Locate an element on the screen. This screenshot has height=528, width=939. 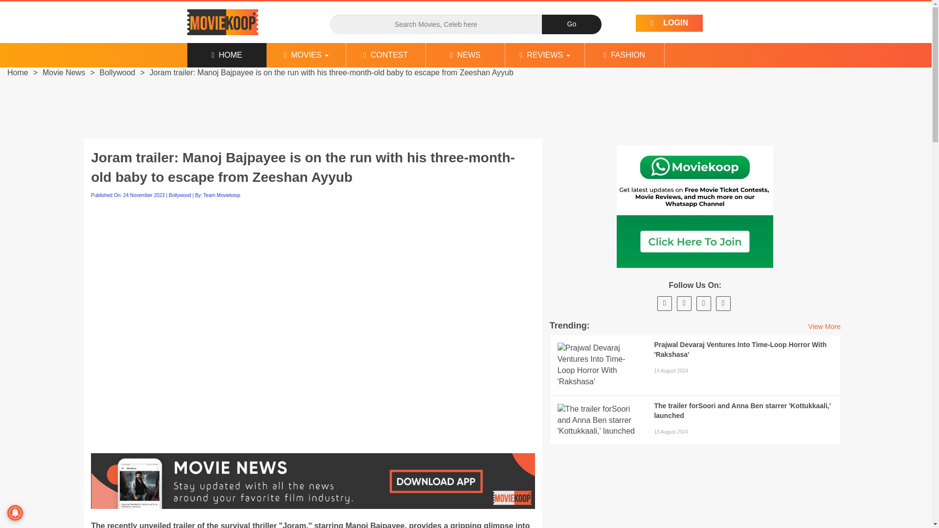
  CONTEST is located at coordinates (385, 55).